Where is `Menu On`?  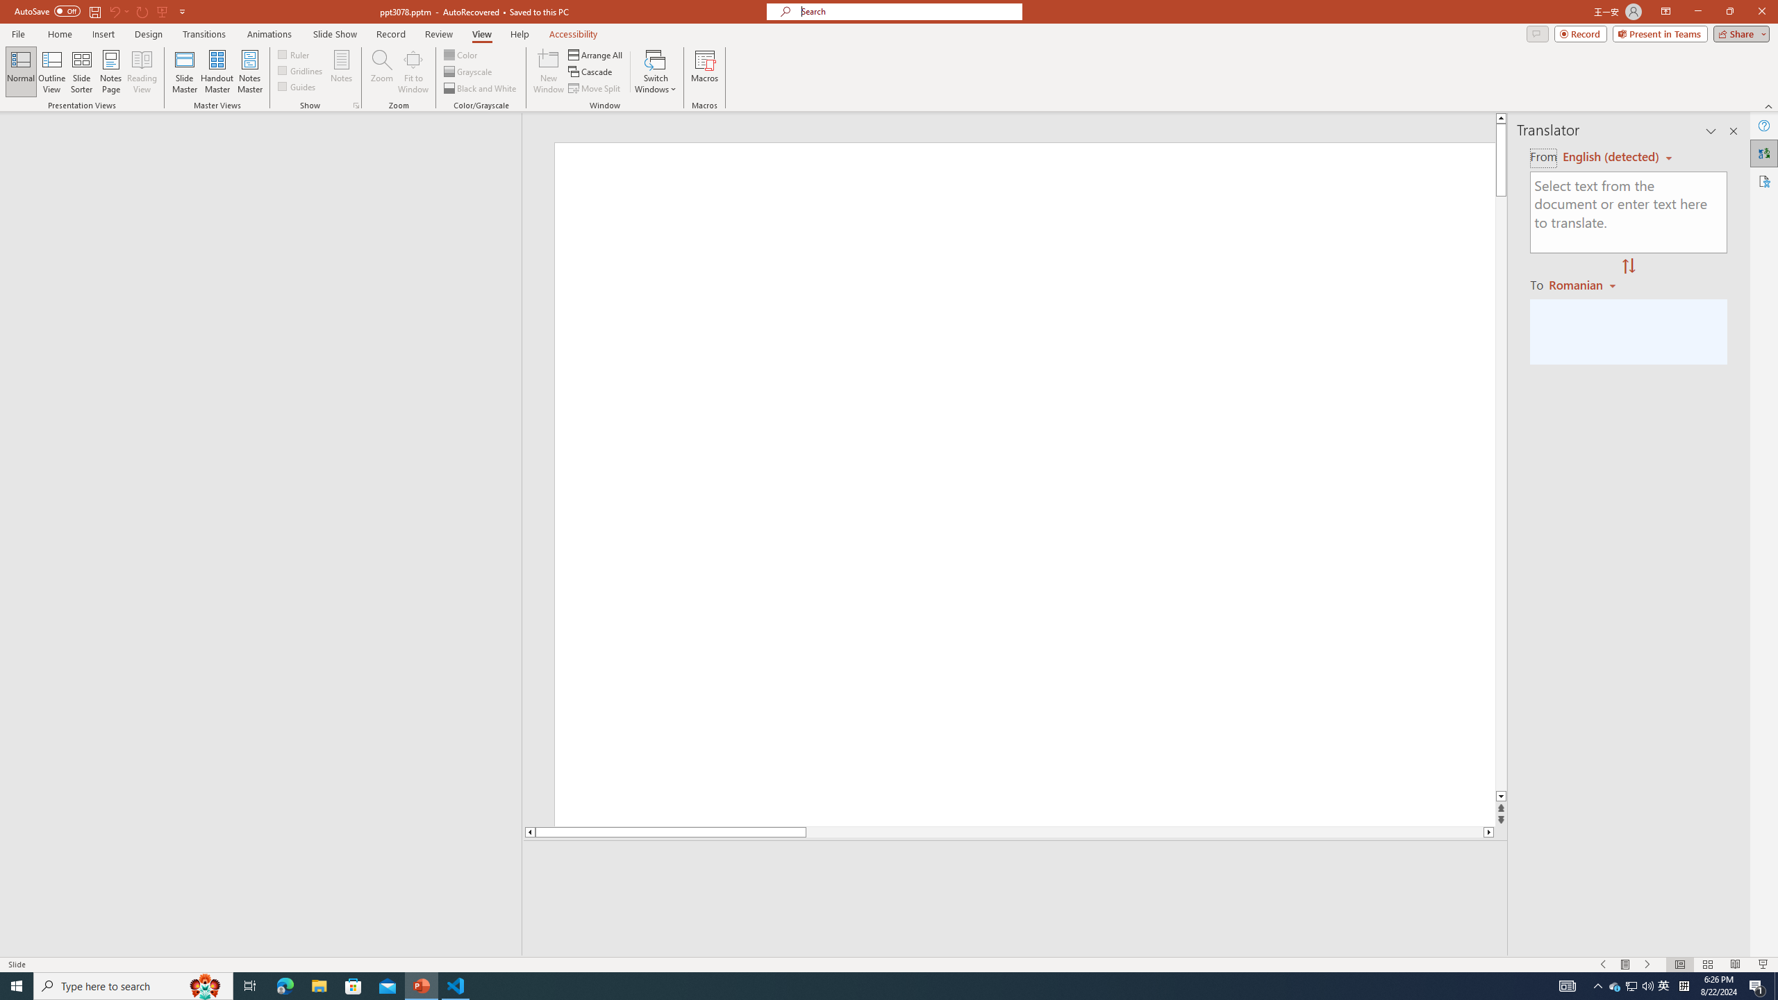
Menu On is located at coordinates (1625, 965).